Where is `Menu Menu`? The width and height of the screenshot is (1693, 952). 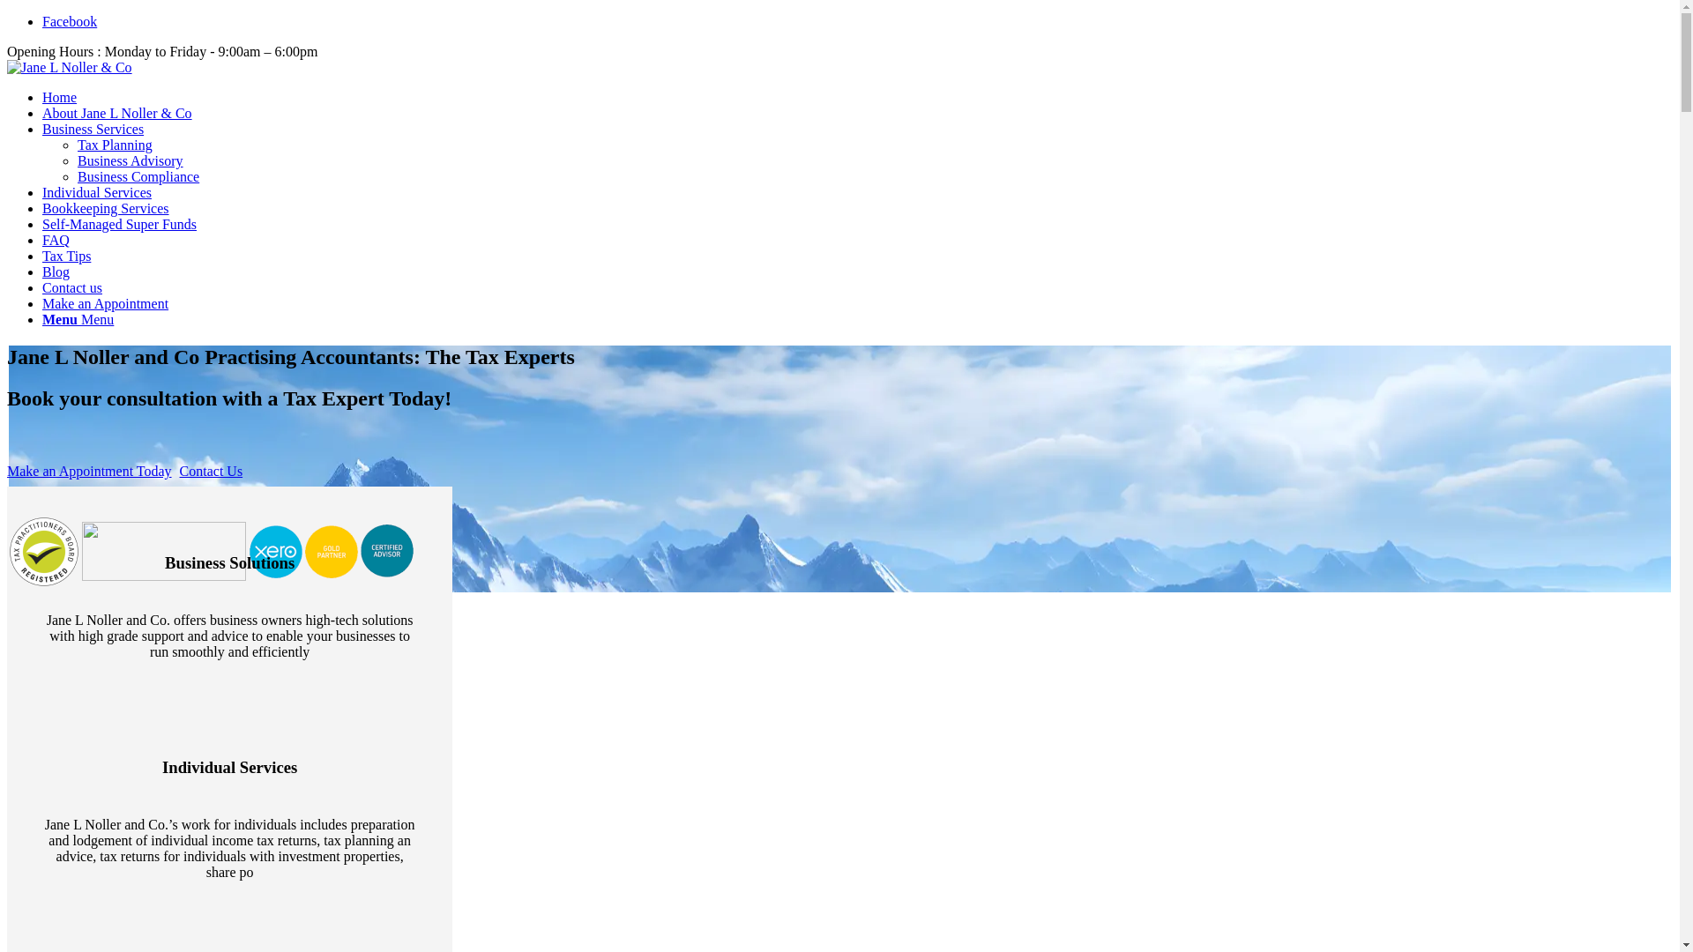
Menu Menu is located at coordinates (78, 319).